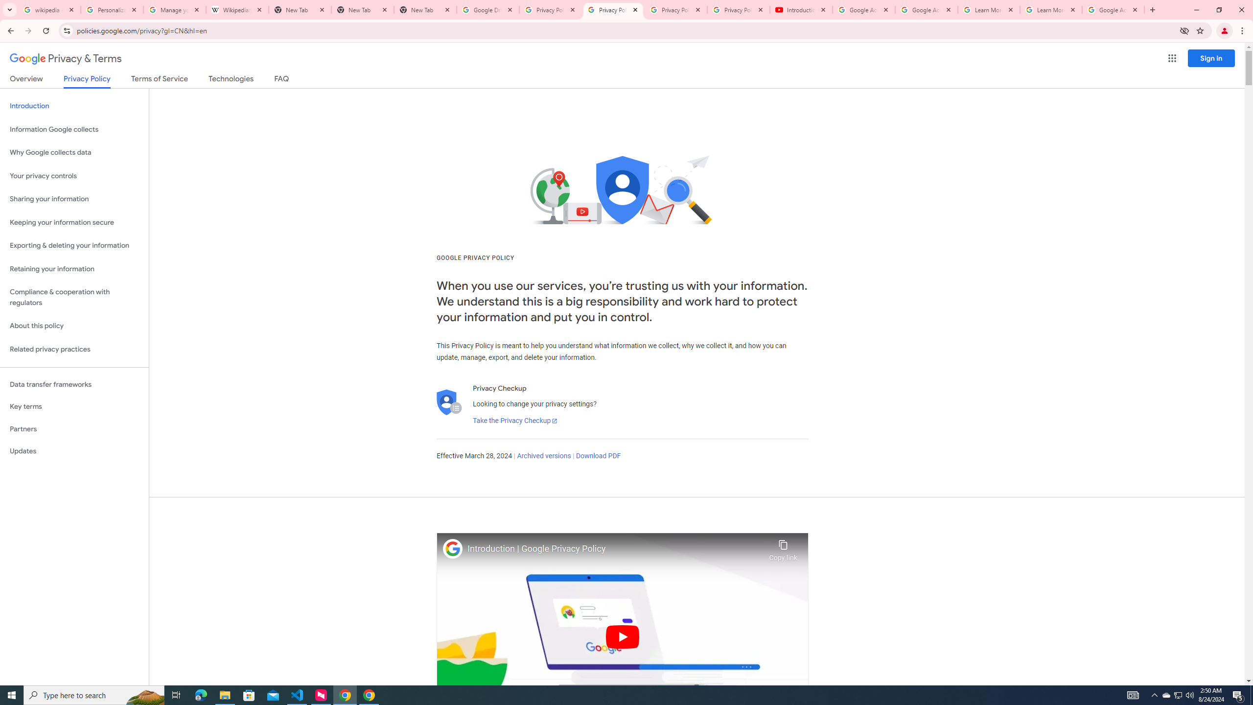 The height and width of the screenshot is (705, 1253). Describe the element at coordinates (237, 10) in the screenshot. I see `Wikipedia:Edit requests - Wikipedia` at that location.